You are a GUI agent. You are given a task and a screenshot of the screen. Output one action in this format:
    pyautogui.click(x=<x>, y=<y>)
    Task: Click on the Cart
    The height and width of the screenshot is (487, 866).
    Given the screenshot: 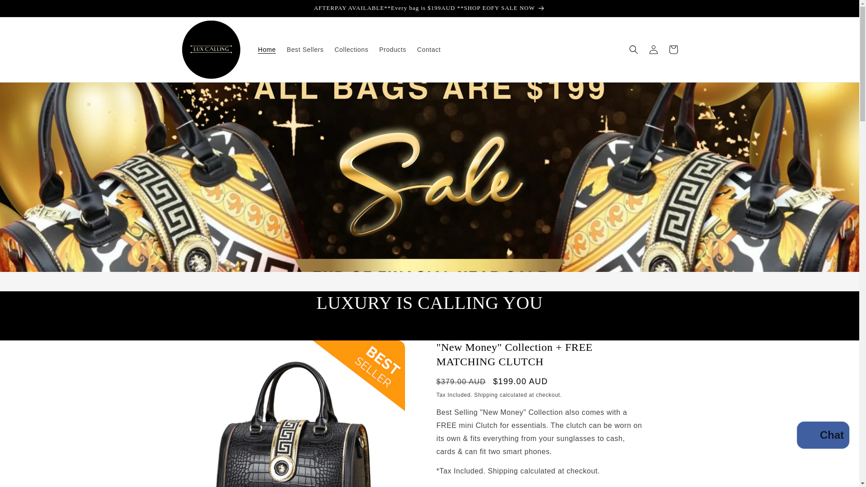 What is the action you would take?
    pyautogui.click(x=673, y=49)
    